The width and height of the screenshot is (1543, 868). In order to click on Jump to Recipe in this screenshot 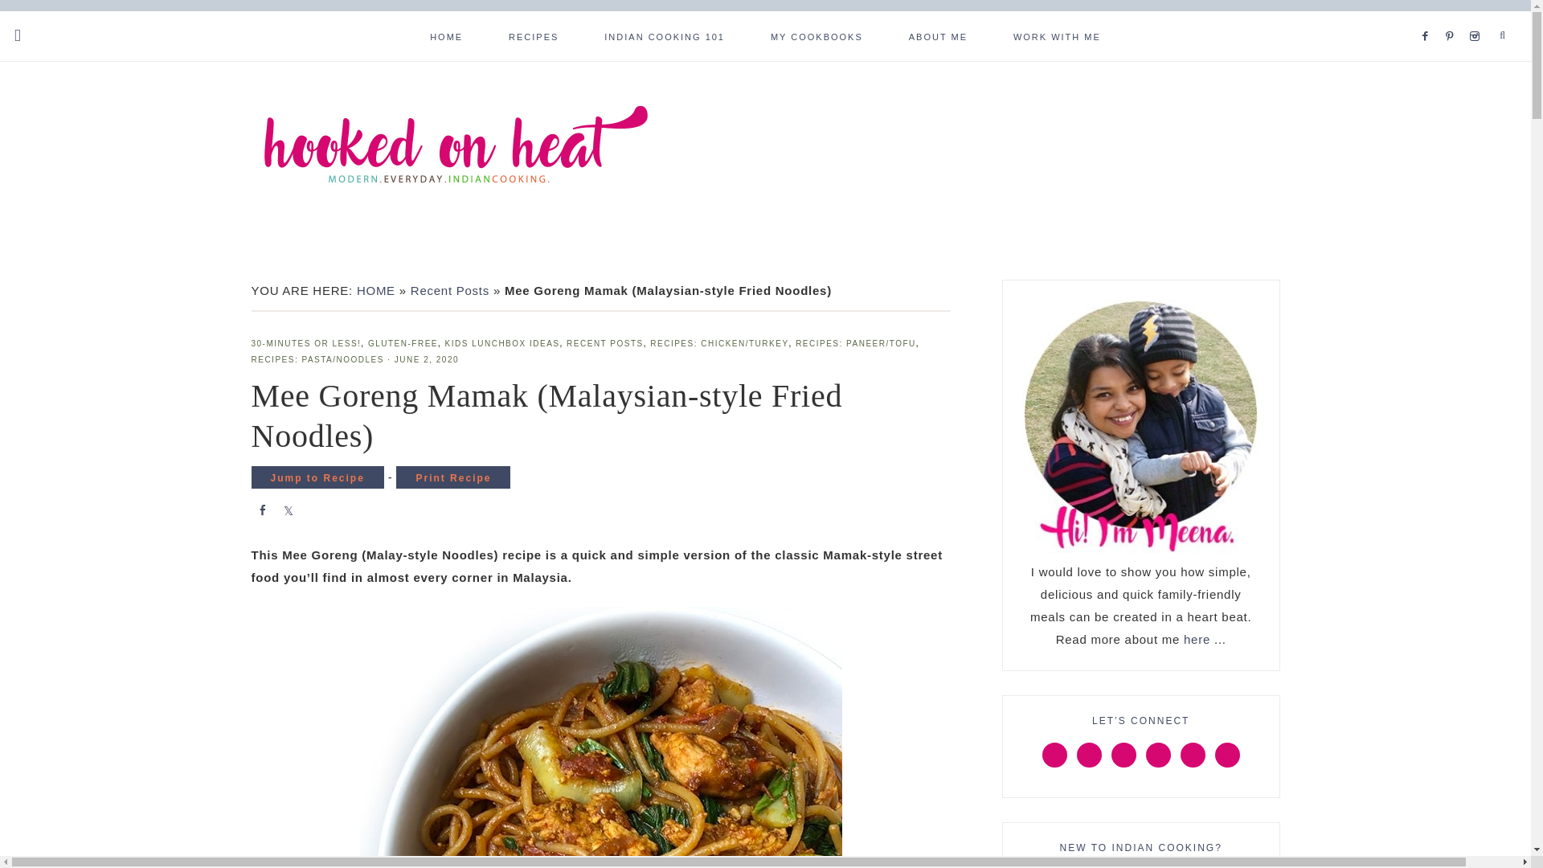, I will do `click(317, 477)`.